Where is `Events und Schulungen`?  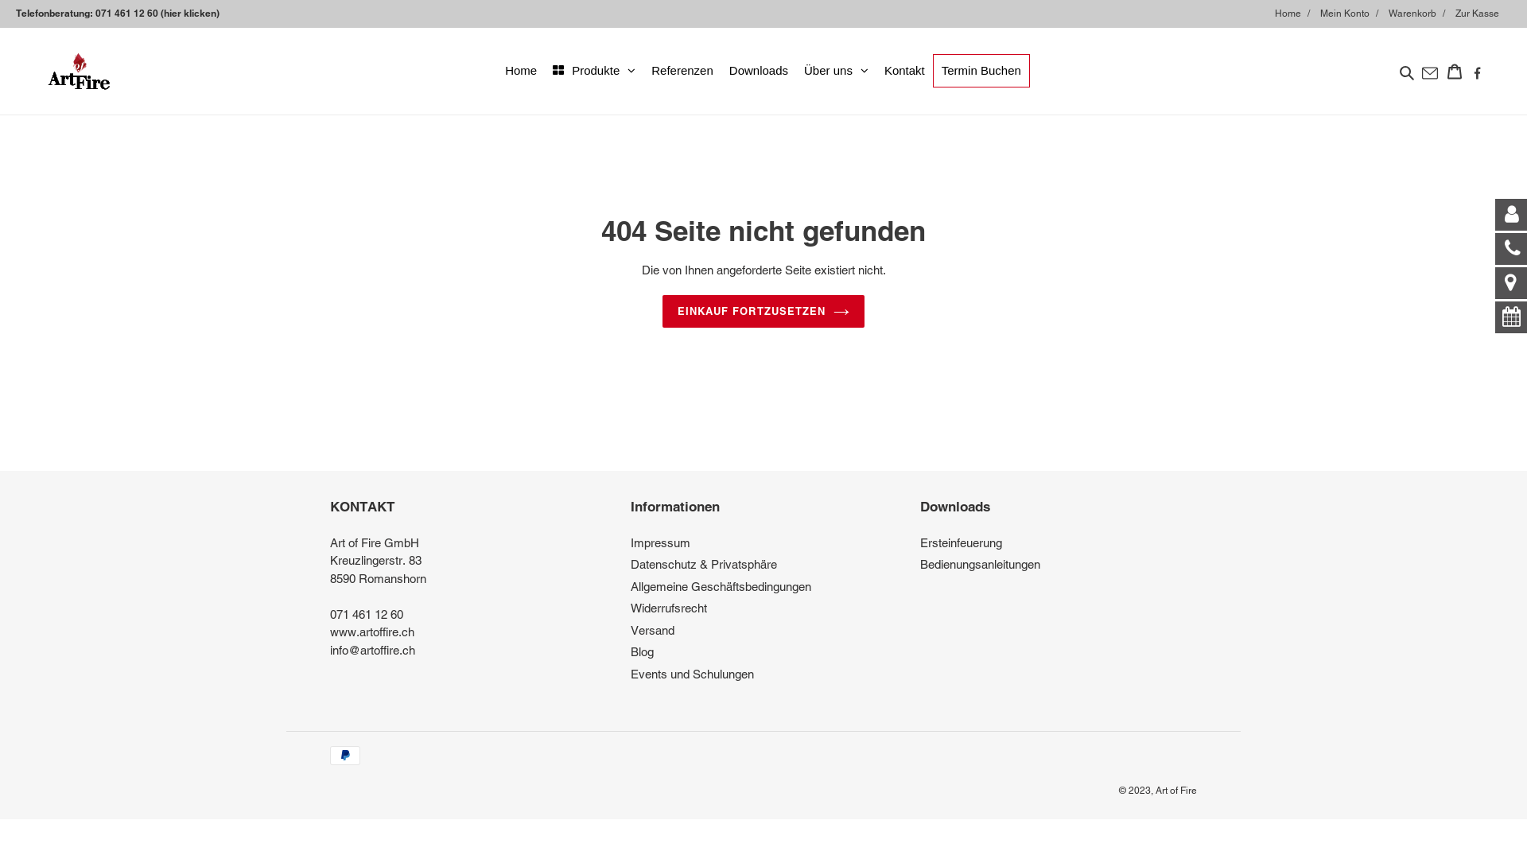
Events und Schulungen is located at coordinates (692, 674).